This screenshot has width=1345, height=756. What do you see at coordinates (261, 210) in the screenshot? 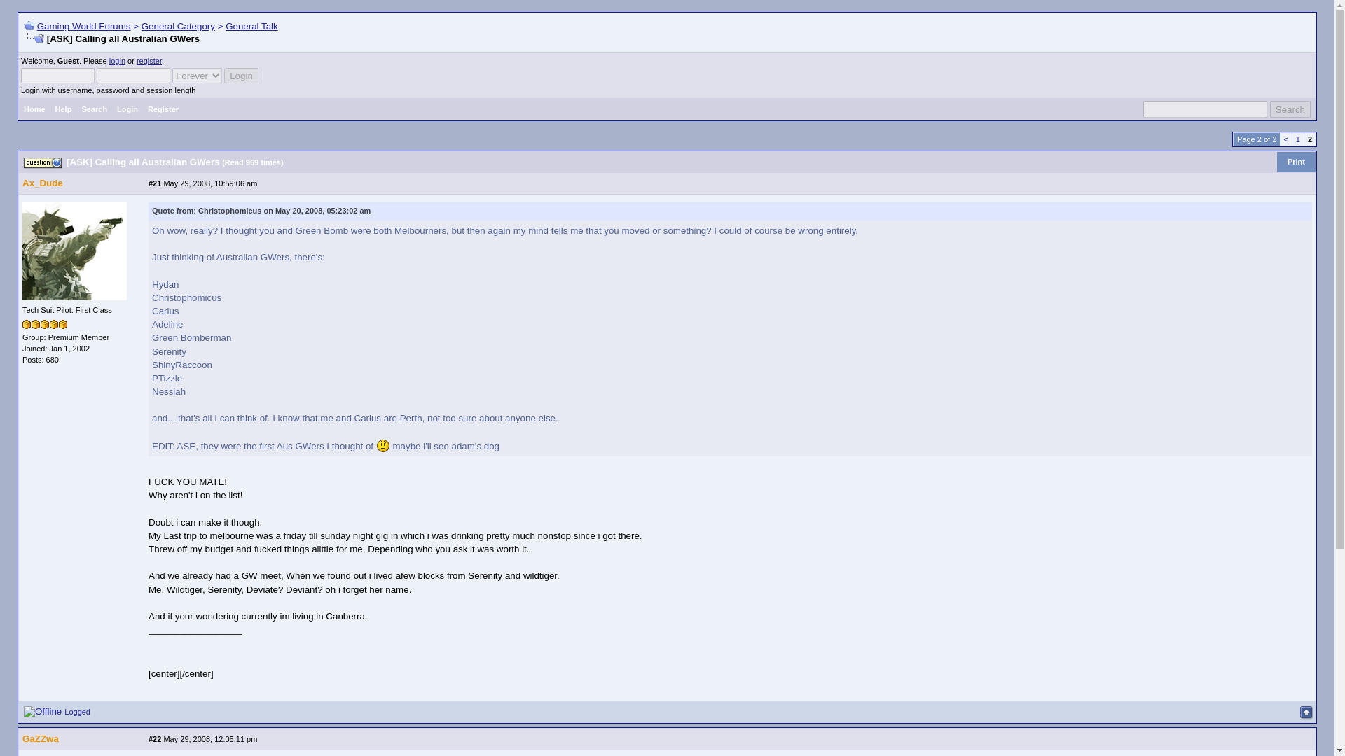
I see `Quote from: Christophomicus on May 20, 2008, 05:23:02 am` at bounding box center [261, 210].